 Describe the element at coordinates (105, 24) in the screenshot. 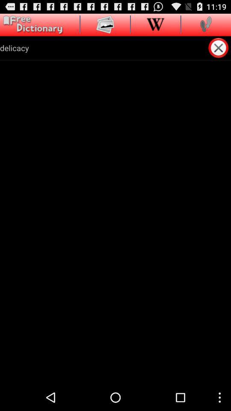

I see `turn on icon above delicacy item` at that location.